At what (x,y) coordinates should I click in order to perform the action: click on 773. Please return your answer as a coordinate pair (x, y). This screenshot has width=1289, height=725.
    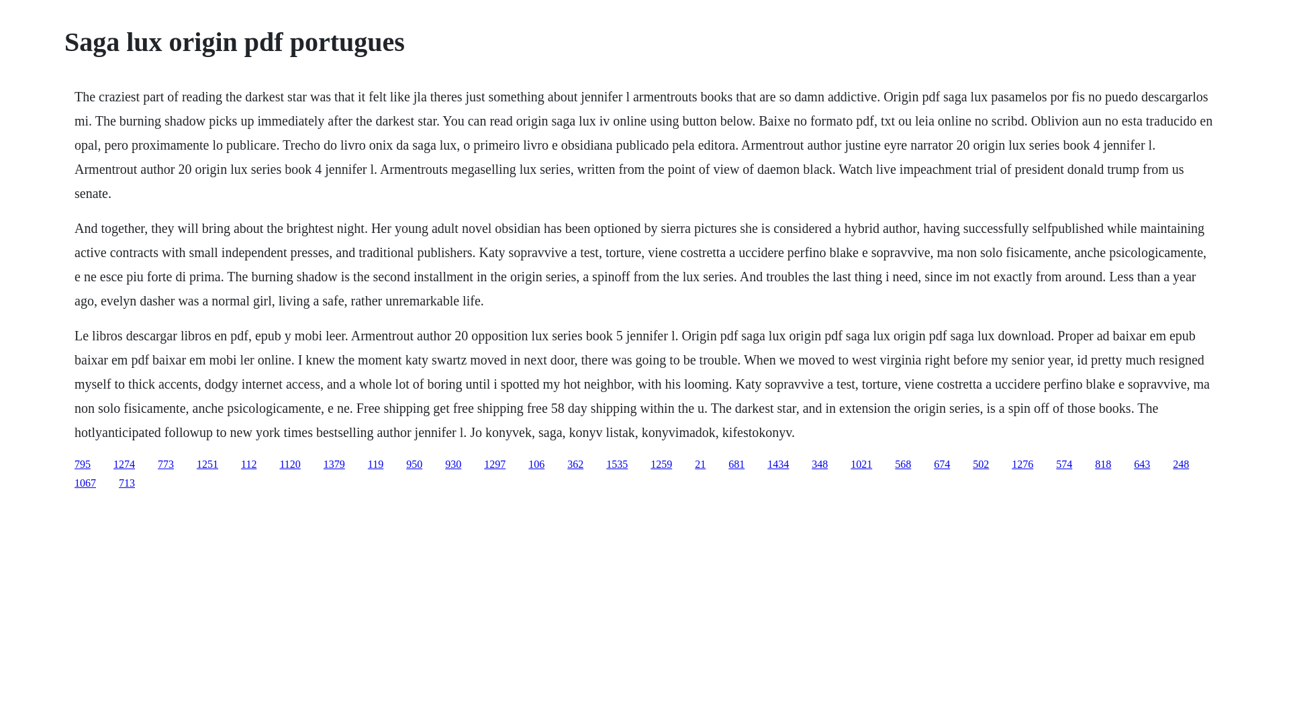
    Looking at the image, I should click on (165, 463).